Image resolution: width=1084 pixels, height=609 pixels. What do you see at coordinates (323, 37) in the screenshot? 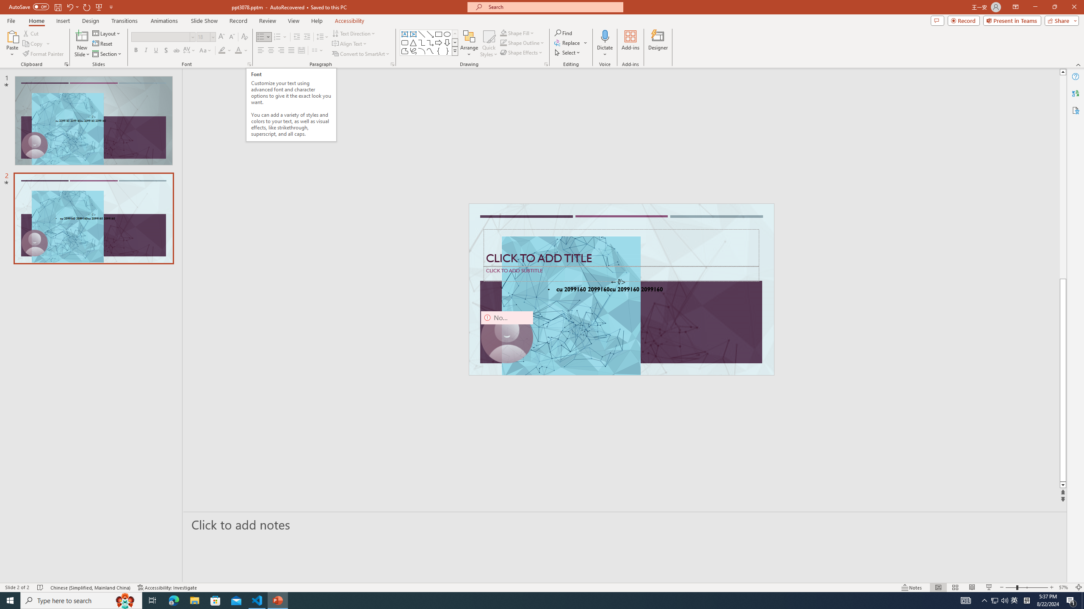
I see `Line Spacing` at bounding box center [323, 37].